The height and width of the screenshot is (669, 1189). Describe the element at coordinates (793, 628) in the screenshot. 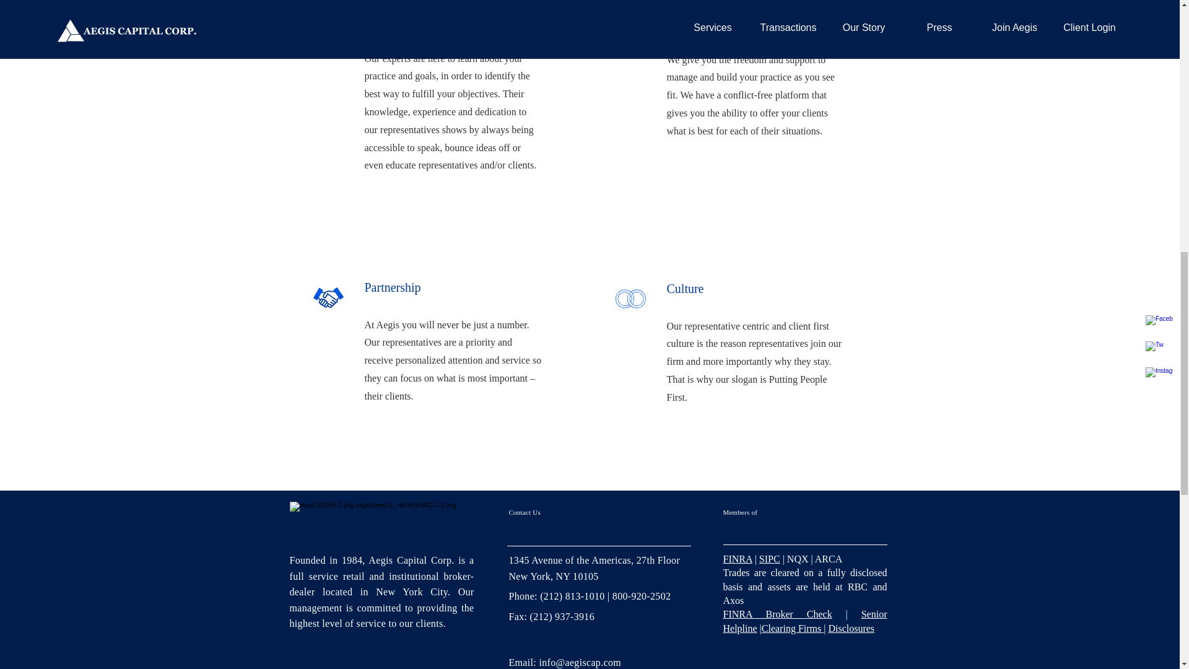

I see `Clearing Firms ` at that location.